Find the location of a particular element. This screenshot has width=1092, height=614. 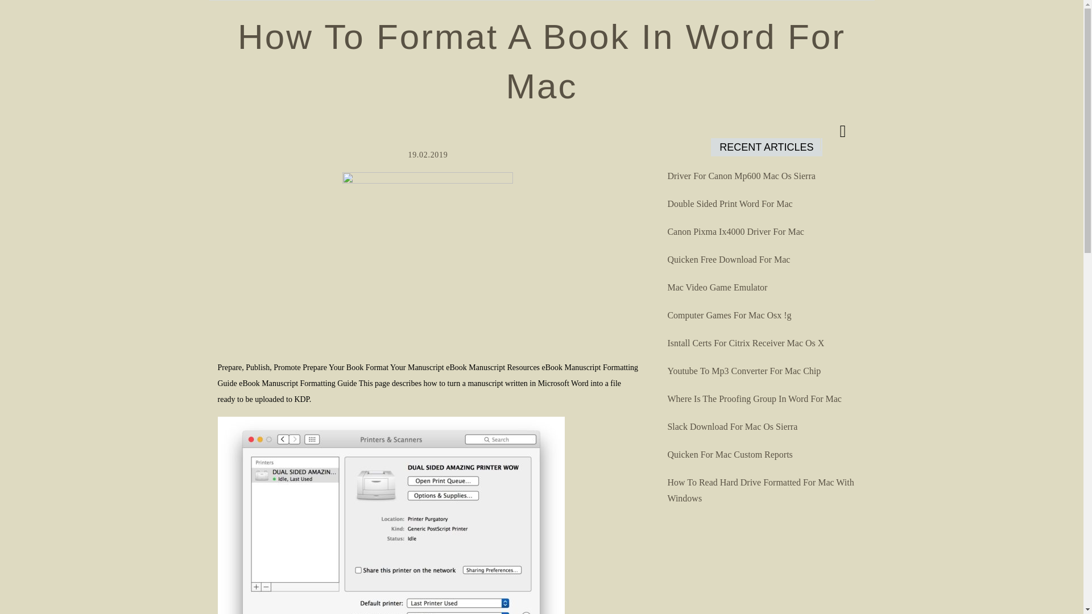

Double Sided Print Word For Mac is located at coordinates (730, 204).